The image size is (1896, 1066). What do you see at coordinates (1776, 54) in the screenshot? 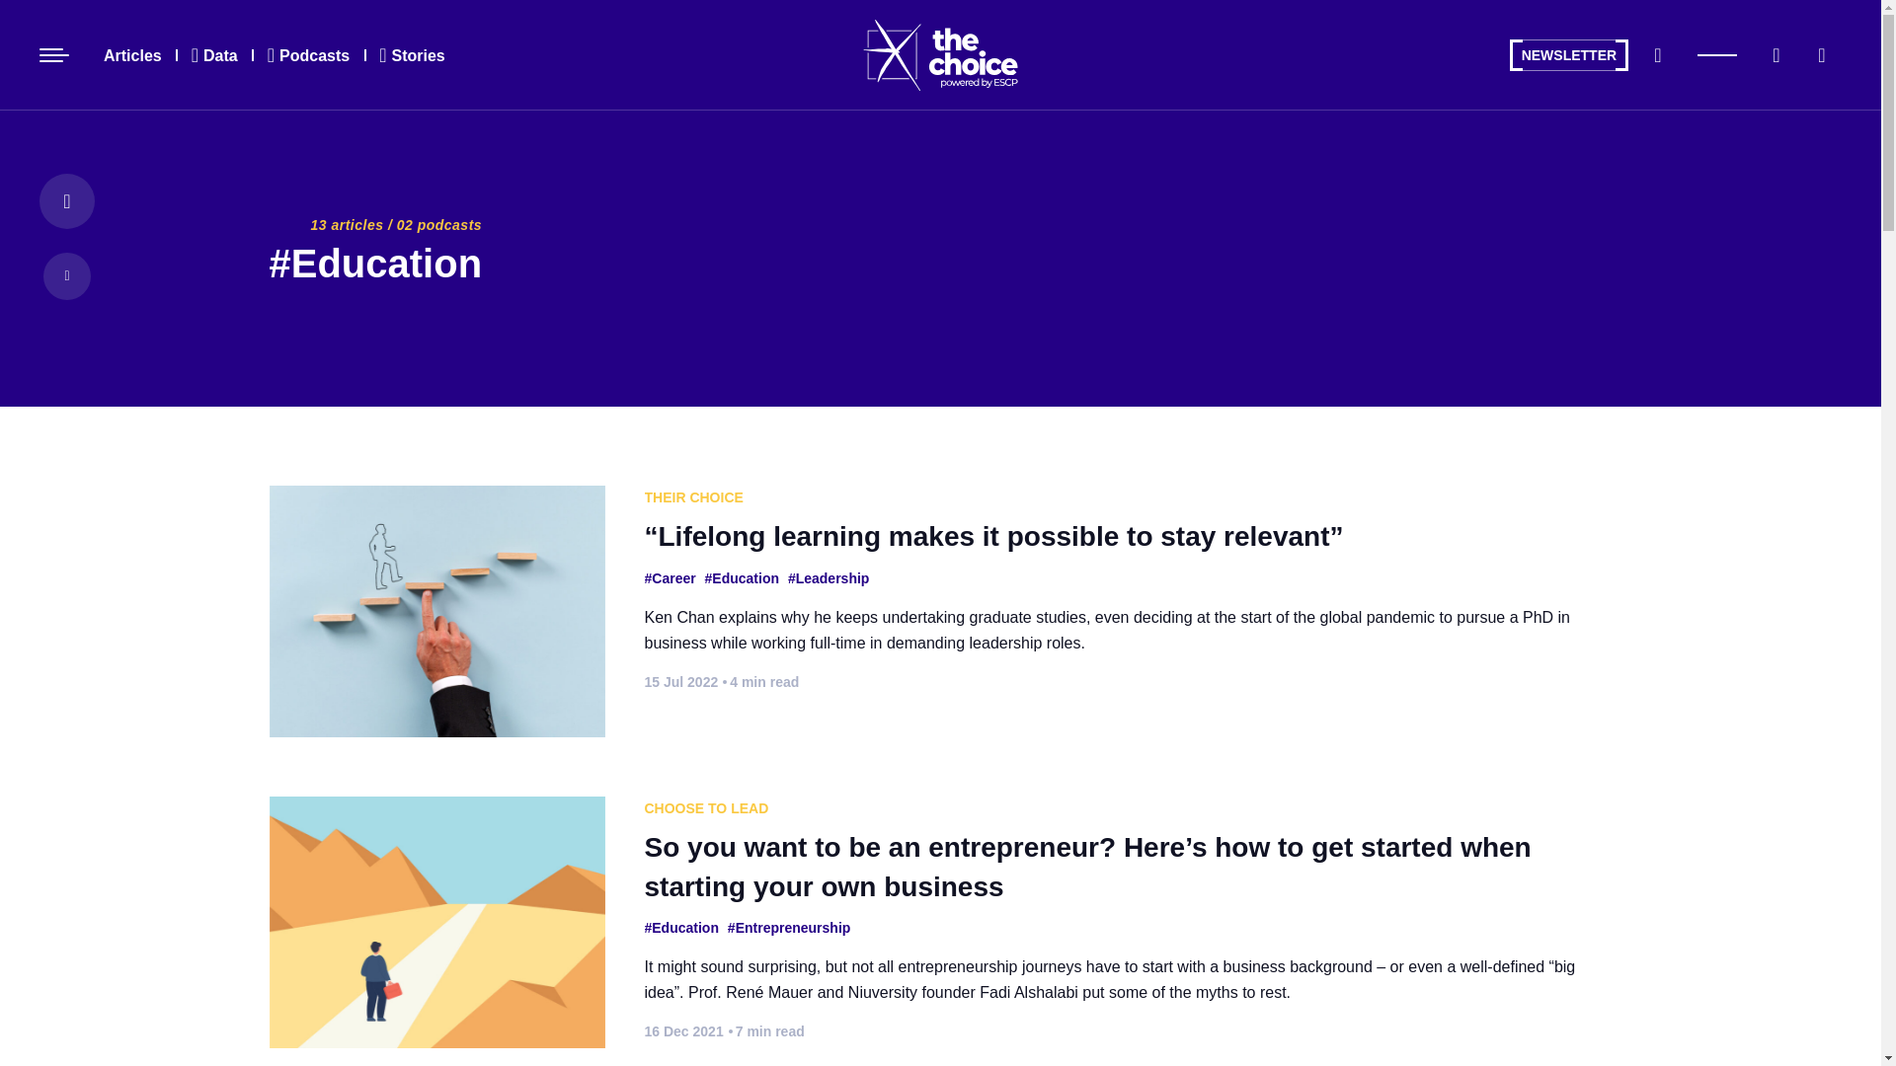
I see `Bookmark` at bounding box center [1776, 54].